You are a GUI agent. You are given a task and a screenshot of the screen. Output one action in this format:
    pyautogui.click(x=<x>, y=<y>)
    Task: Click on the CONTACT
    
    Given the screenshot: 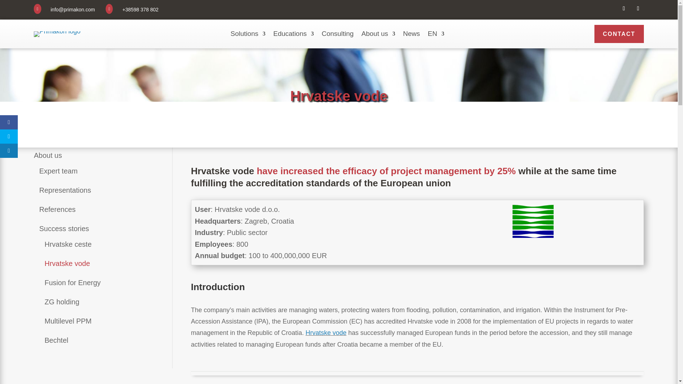 What is the action you would take?
    pyautogui.click(x=619, y=34)
    